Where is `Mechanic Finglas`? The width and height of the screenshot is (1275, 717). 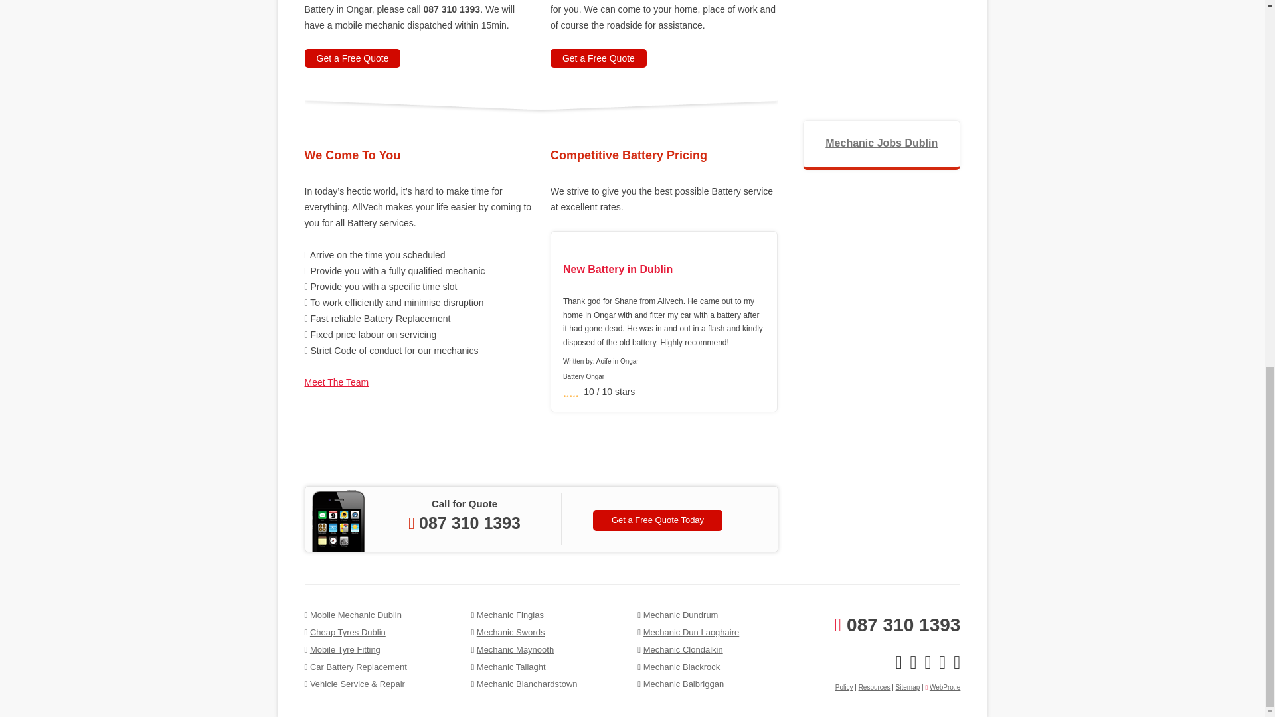
Mechanic Finglas is located at coordinates (510, 615).